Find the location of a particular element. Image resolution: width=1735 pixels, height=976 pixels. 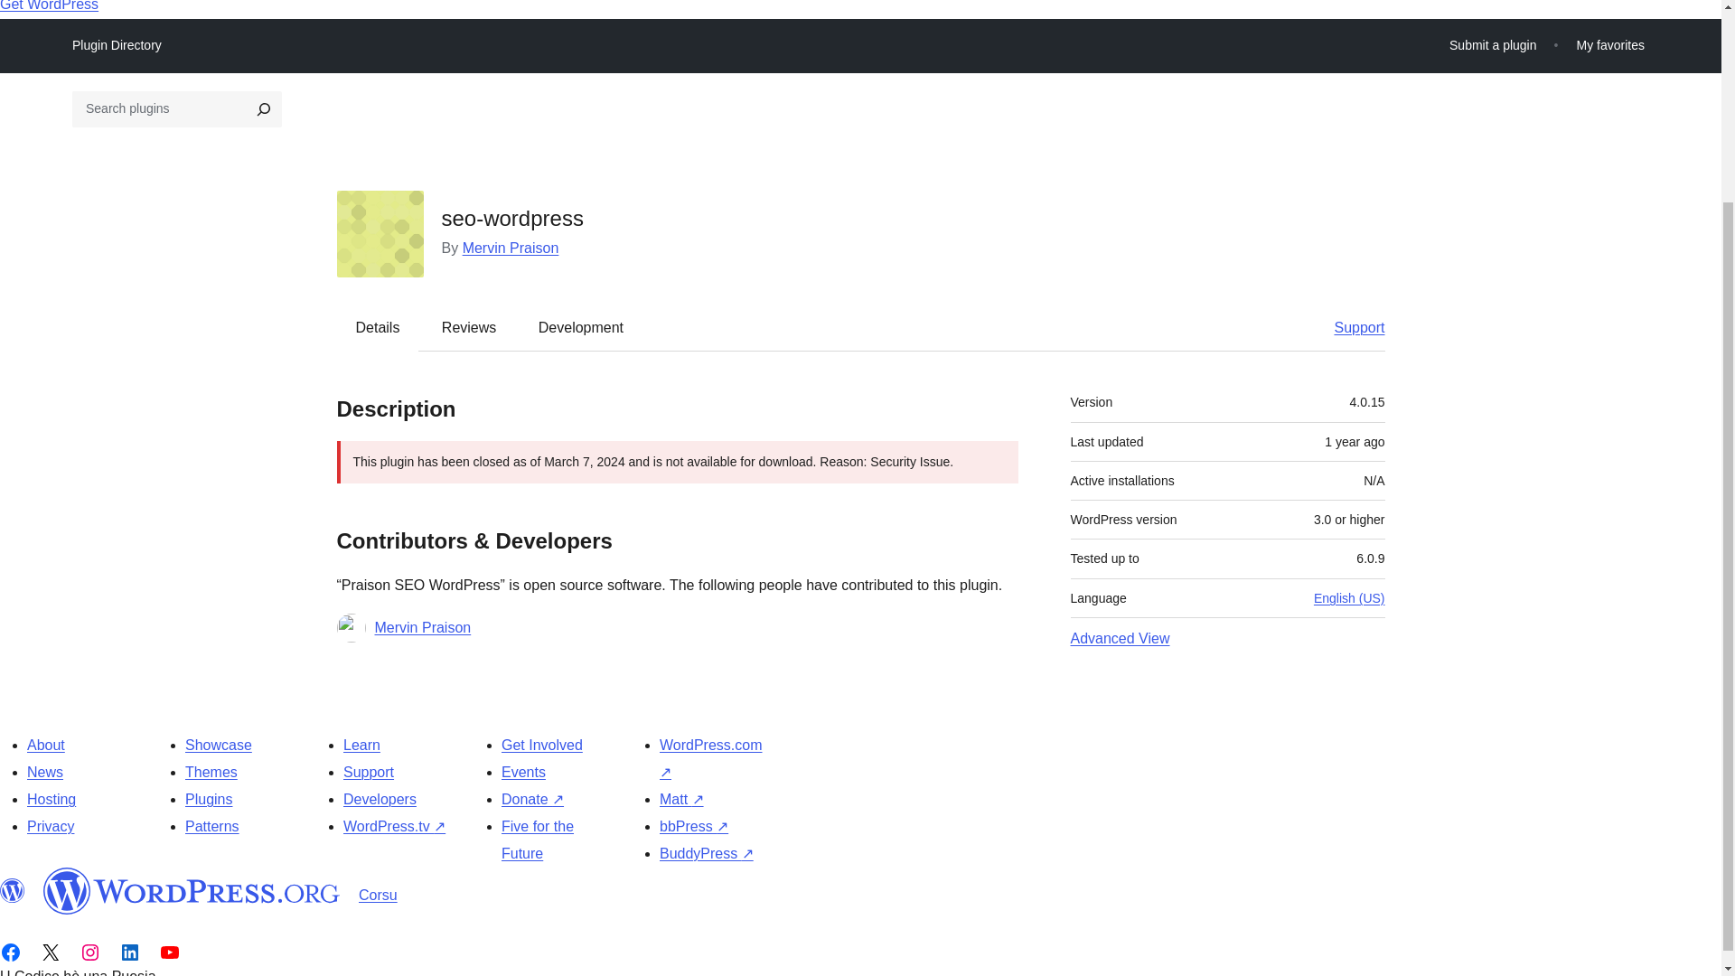

Support is located at coordinates (1350, 327).